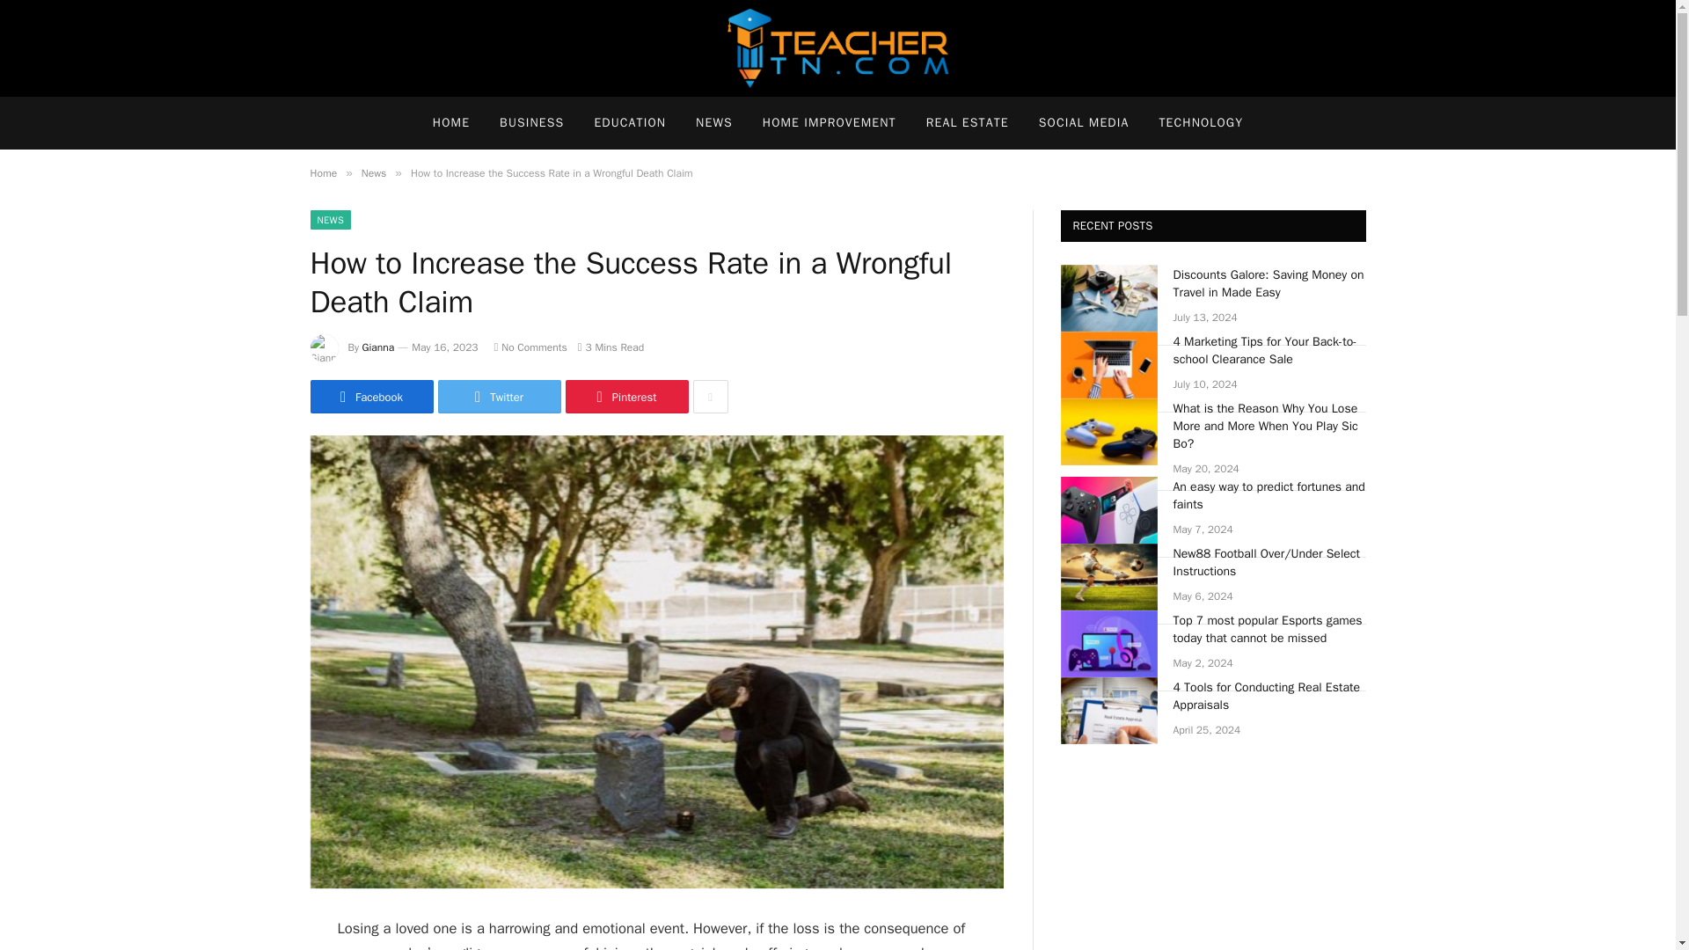 This screenshot has width=1689, height=950. I want to click on HOME IMPROVEMENT, so click(830, 123).